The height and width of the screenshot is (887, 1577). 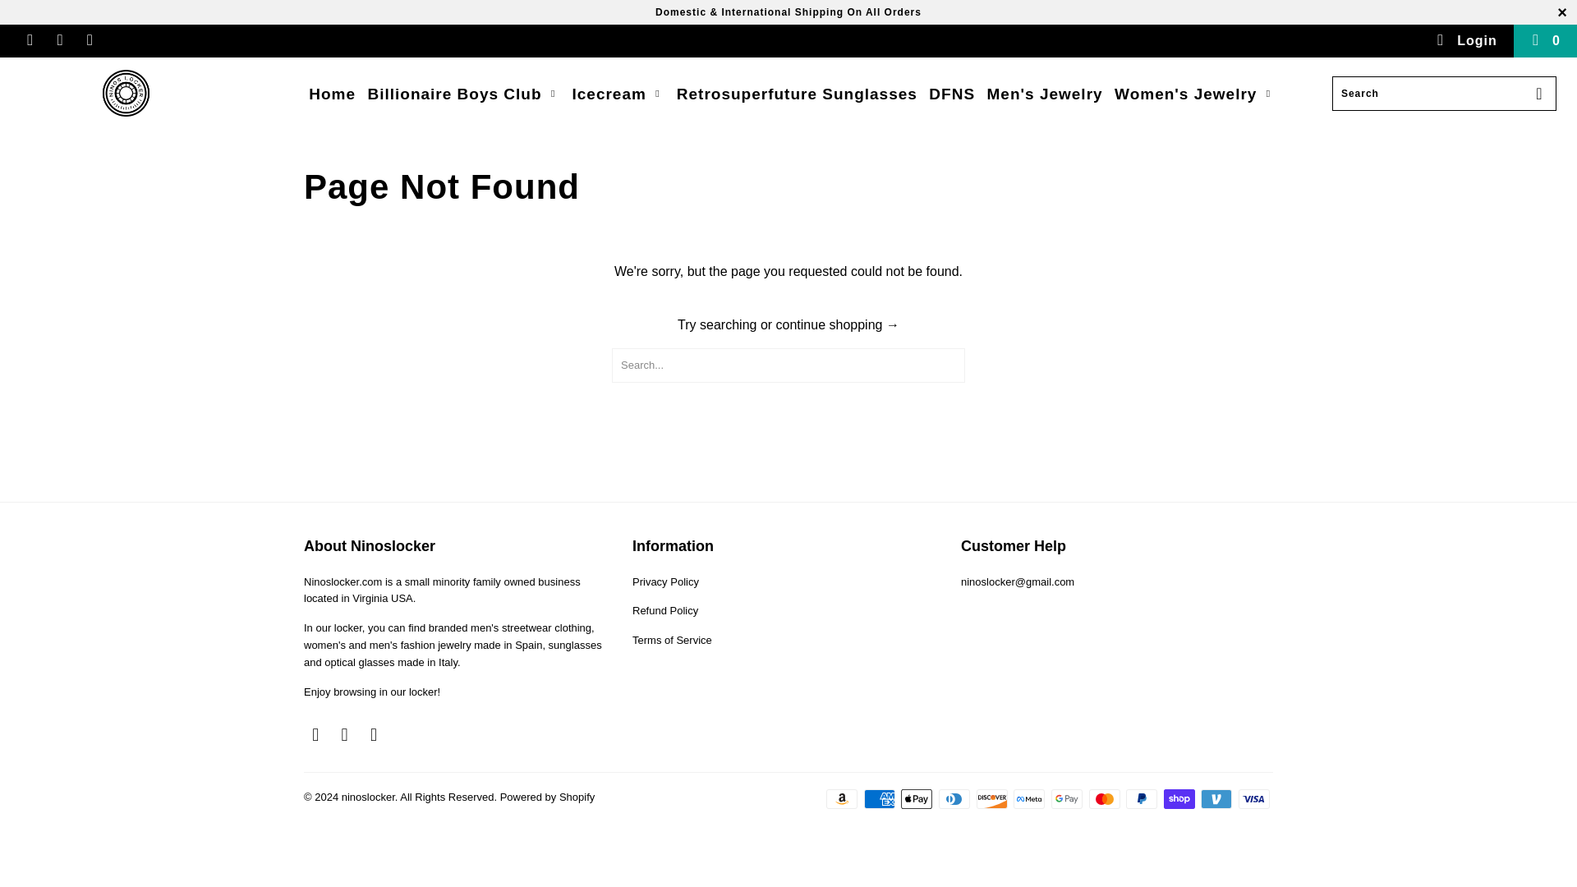 What do you see at coordinates (375, 735) in the screenshot?
I see `Email ninoslocker` at bounding box center [375, 735].